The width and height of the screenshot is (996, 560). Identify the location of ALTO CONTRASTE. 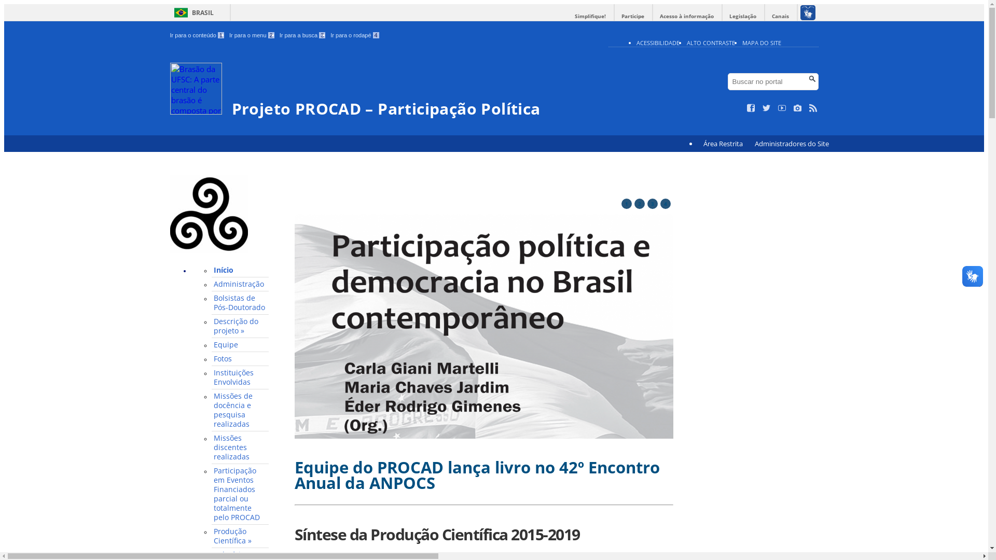
(711, 43).